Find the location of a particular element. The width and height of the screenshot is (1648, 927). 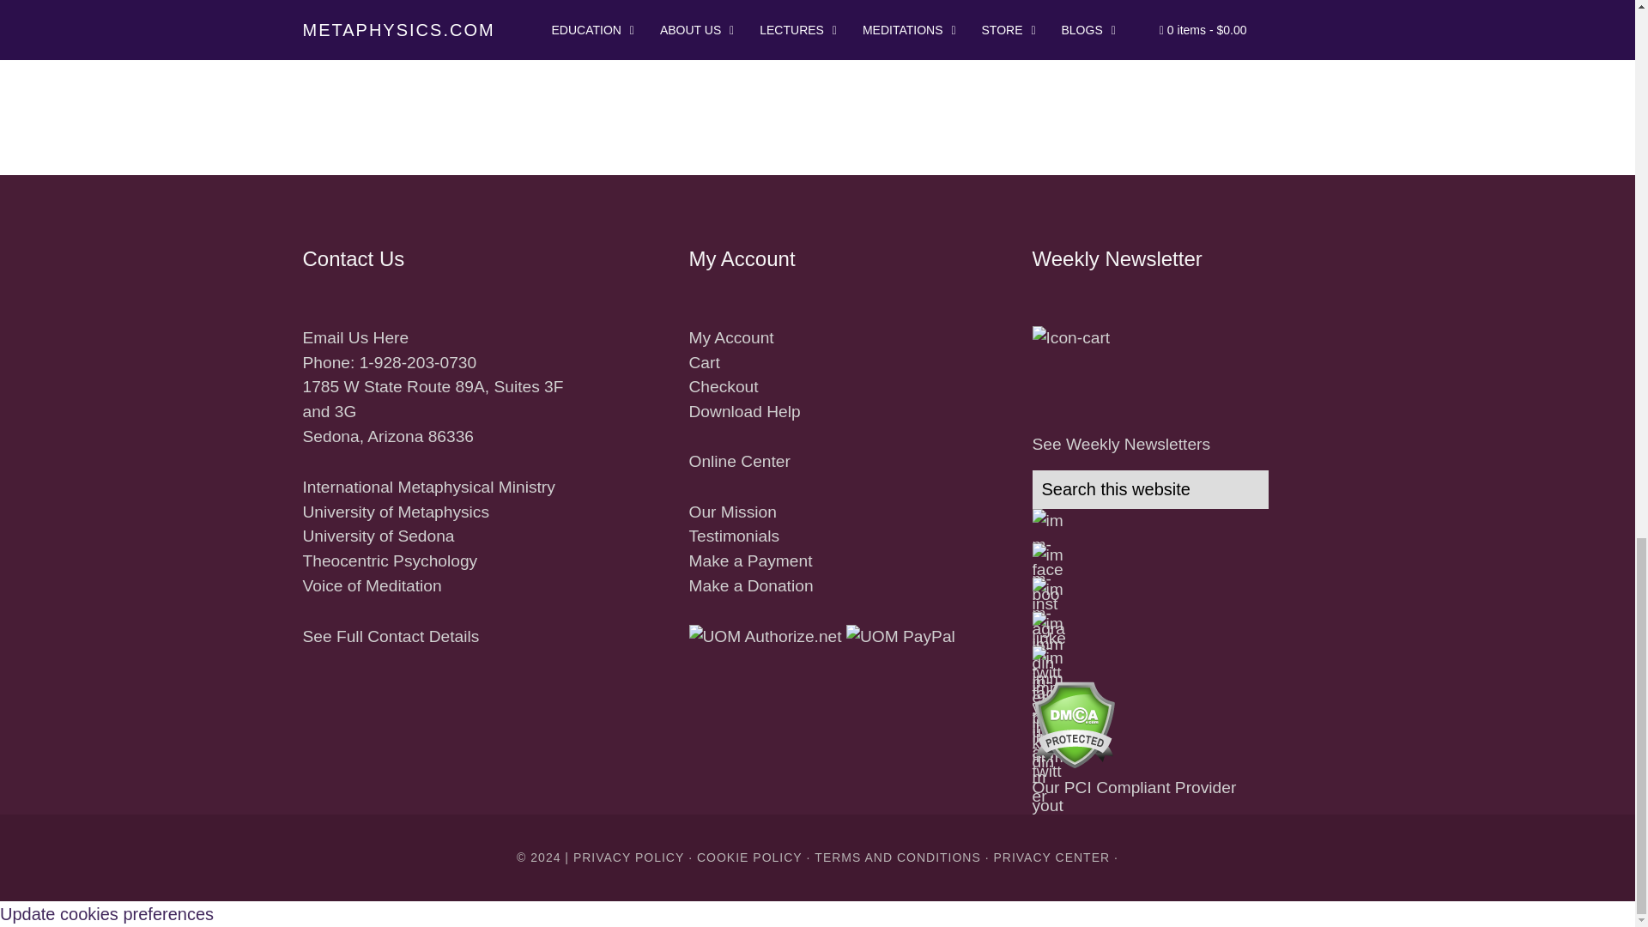

DMCA.com Protection Status is located at coordinates (1073, 763).